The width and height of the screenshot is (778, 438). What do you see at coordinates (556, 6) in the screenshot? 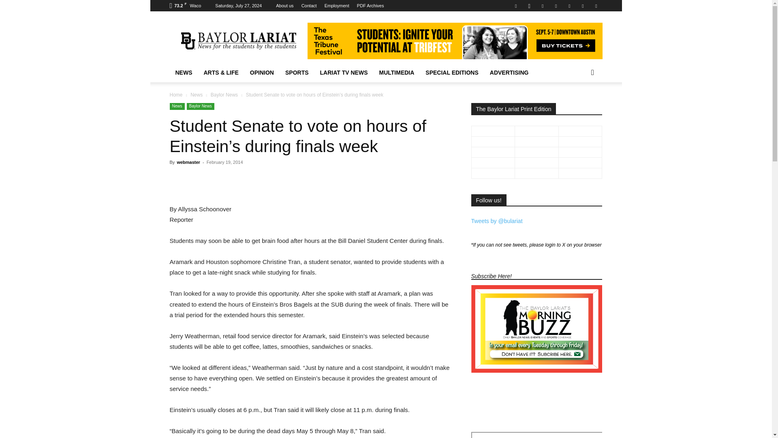
I see `Mail` at bounding box center [556, 6].